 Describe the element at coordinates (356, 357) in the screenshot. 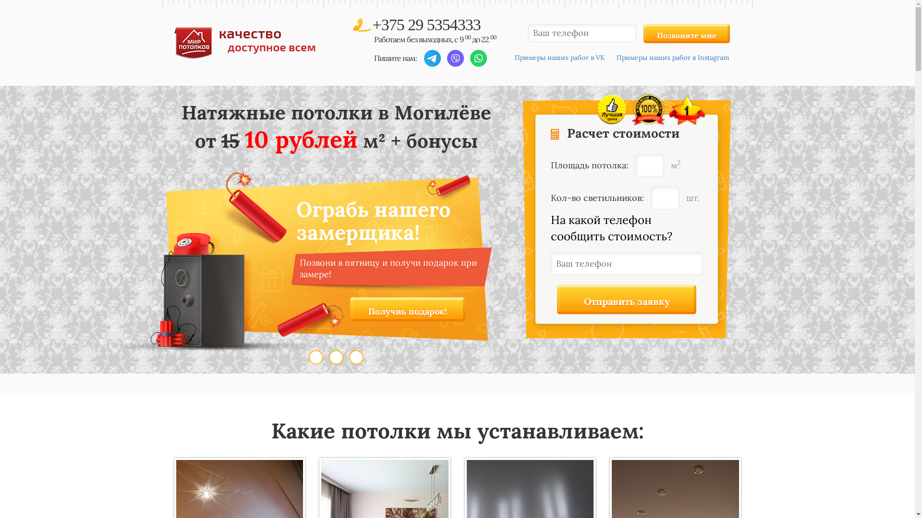

I see `3` at that location.